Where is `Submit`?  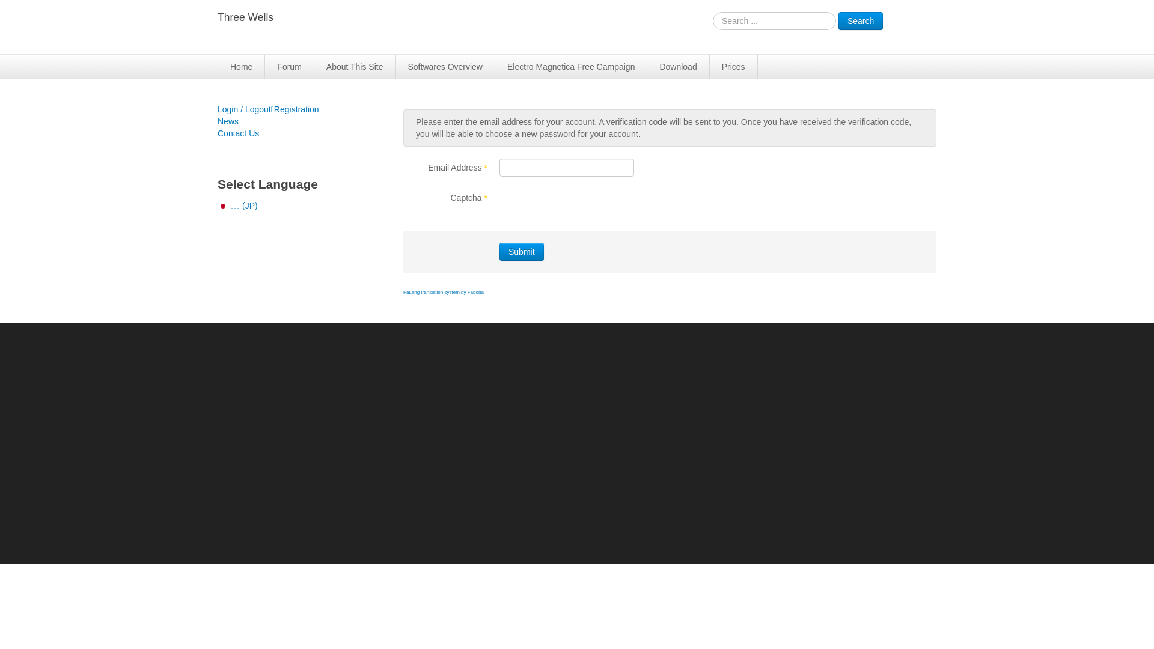
Submit is located at coordinates (522, 252).